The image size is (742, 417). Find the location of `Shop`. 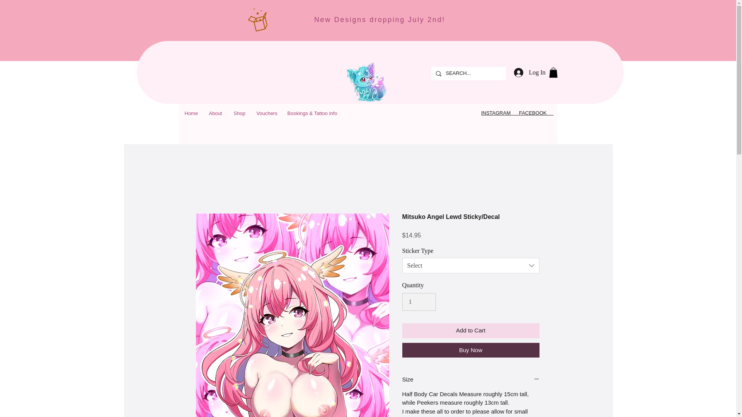

Shop is located at coordinates (239, 113).